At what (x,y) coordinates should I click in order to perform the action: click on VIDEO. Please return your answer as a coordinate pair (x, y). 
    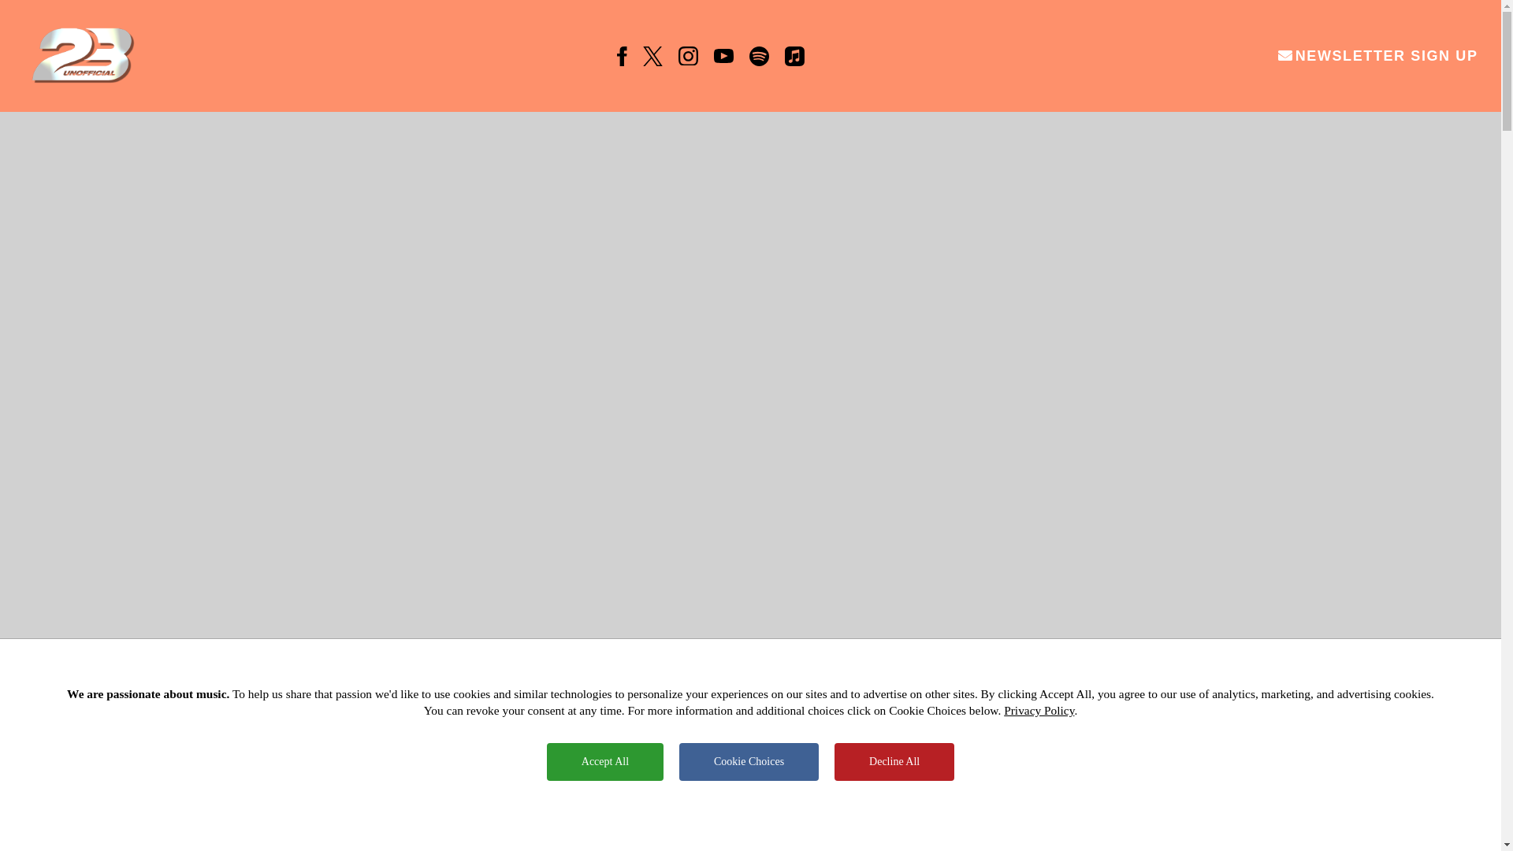
    Looking at the image, I should click on (693, 805).